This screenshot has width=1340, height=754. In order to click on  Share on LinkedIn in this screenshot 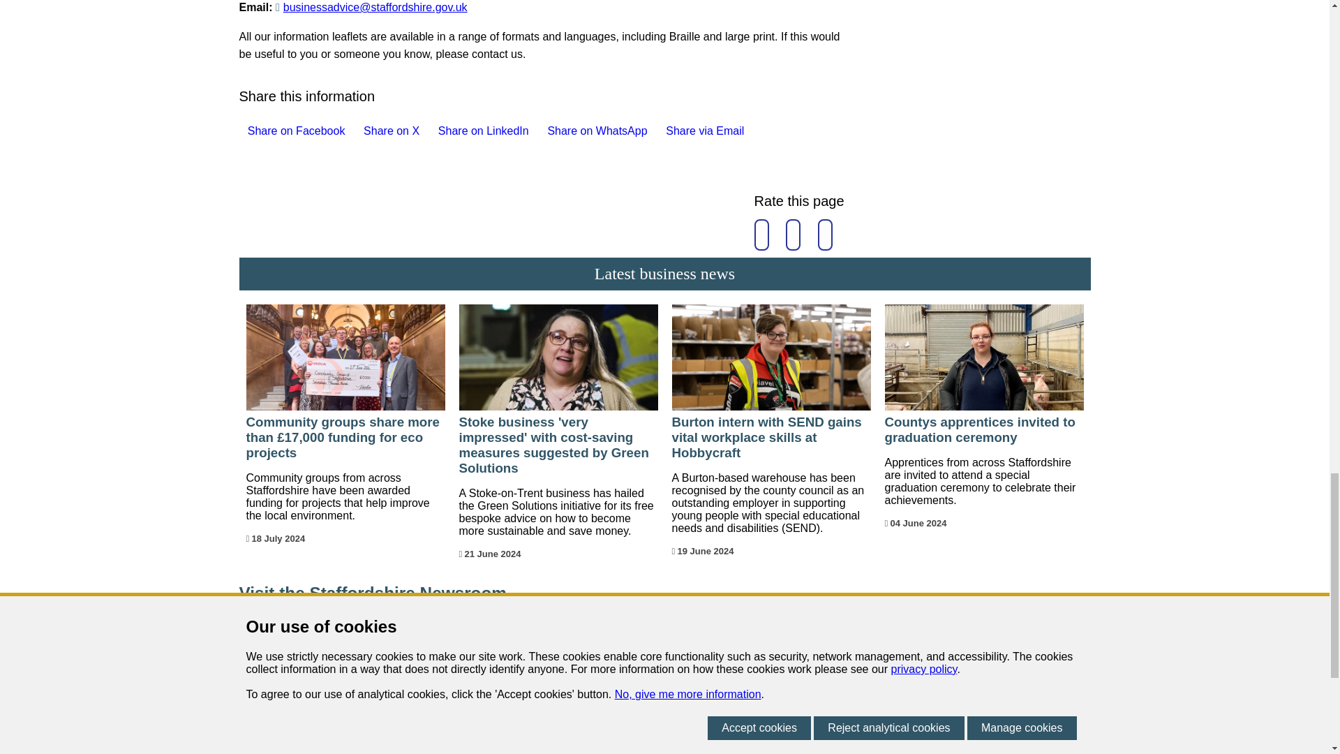, I will do `click(479, 131)`.